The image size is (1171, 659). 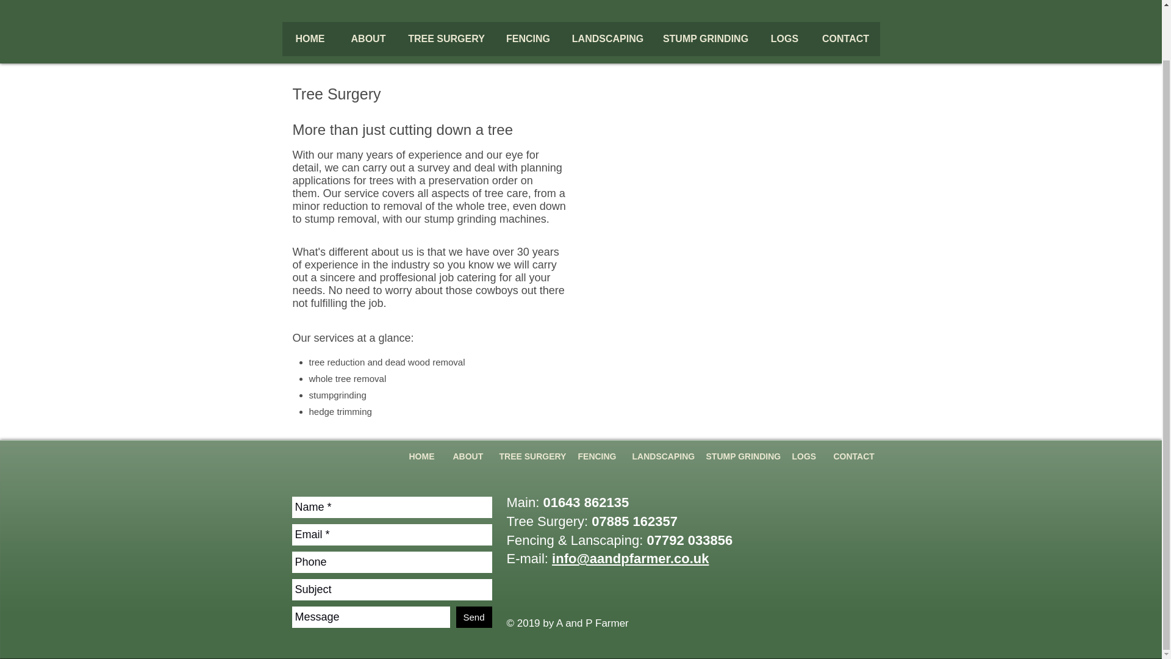 What do you see at coordinates (368, 42) in the screenshot?
I see `ABOUT` at bounding box center [368, 42].